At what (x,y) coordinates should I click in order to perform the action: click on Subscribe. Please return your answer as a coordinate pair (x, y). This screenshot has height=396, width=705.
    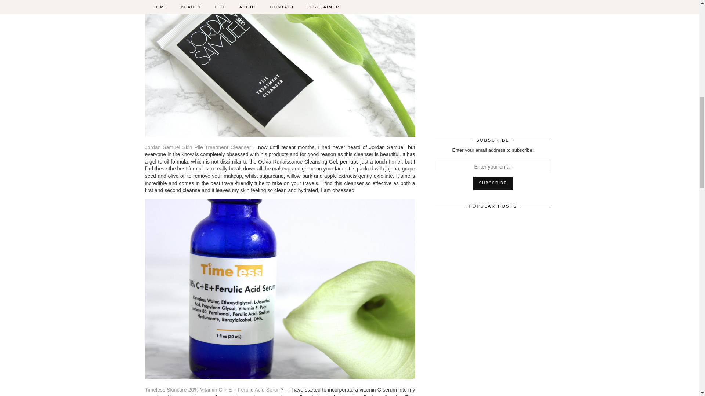
    Looking at the image, I should click on (493, 183).